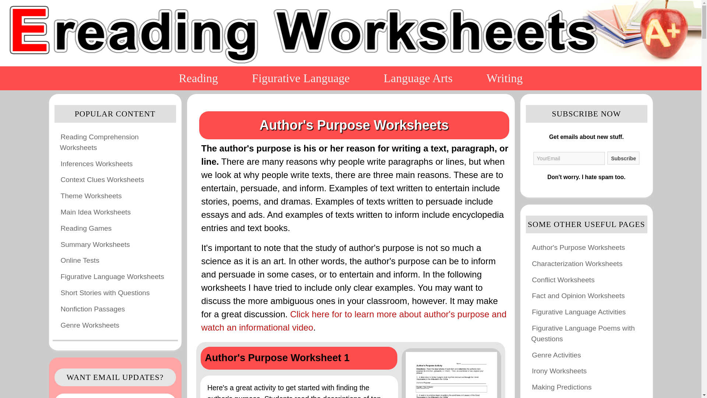  I want to click on Language Arts, so click(418, 78).